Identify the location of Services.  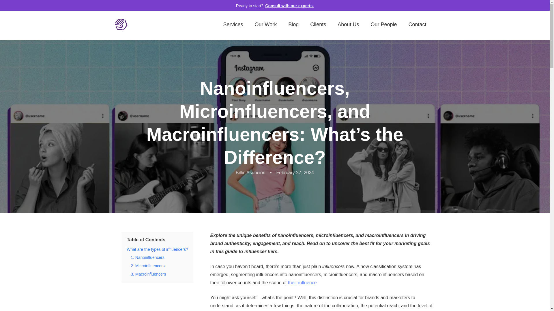
(233, 24).